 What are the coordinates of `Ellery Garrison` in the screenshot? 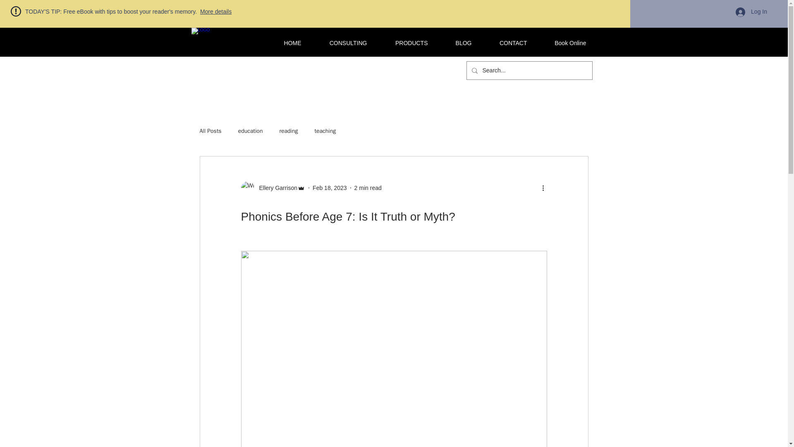 It's located at (275, 188).